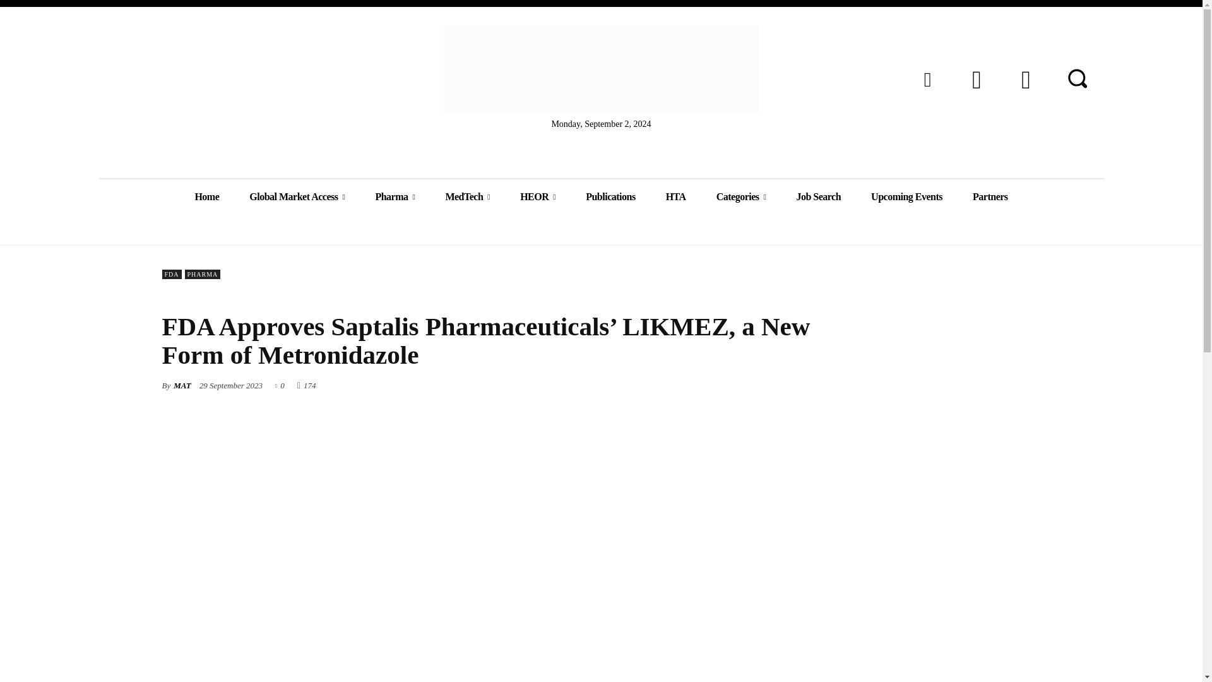  I want to click on Linkedin, so click(927, 79).